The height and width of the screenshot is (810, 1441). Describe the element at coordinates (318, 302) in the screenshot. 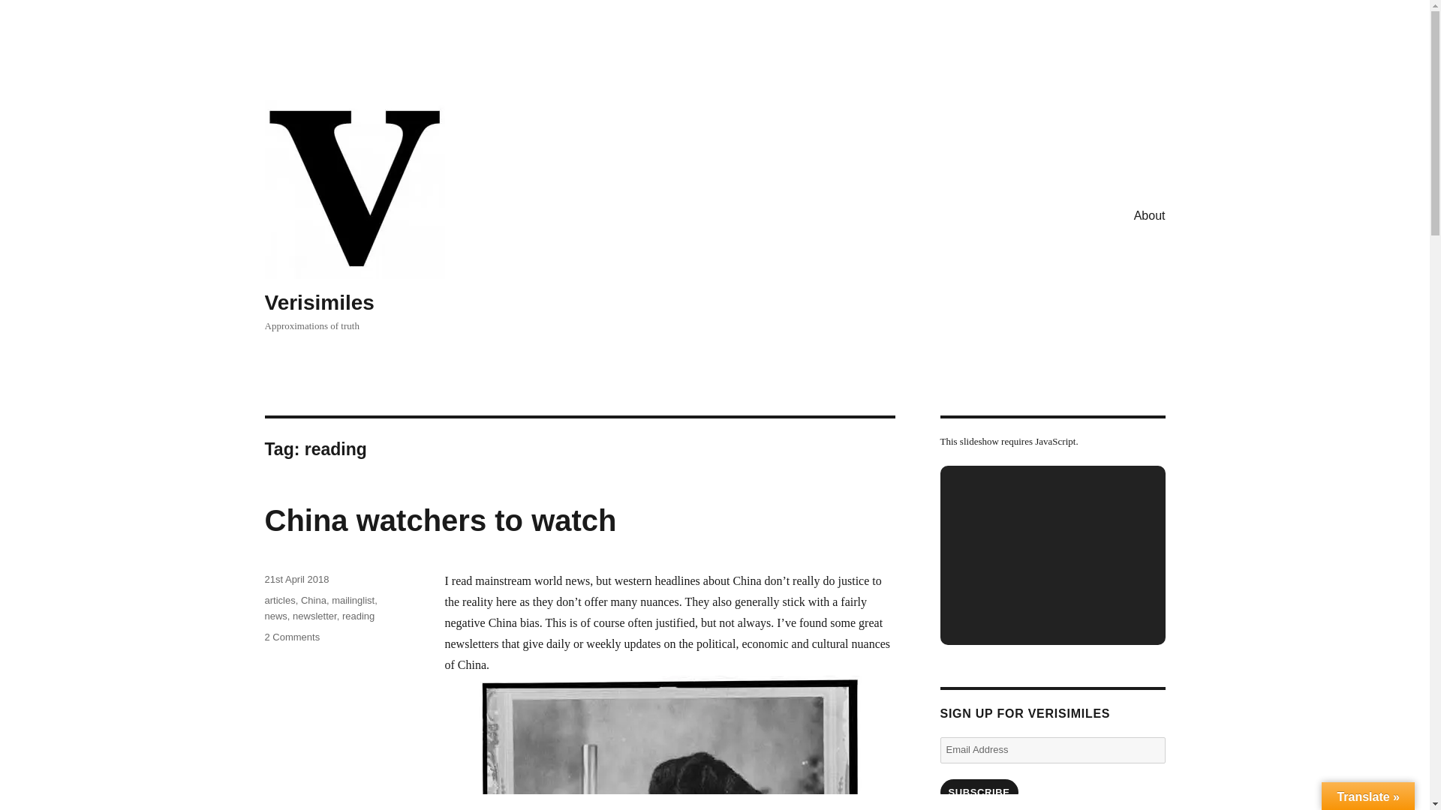

I see `Verisimiles` at that location.